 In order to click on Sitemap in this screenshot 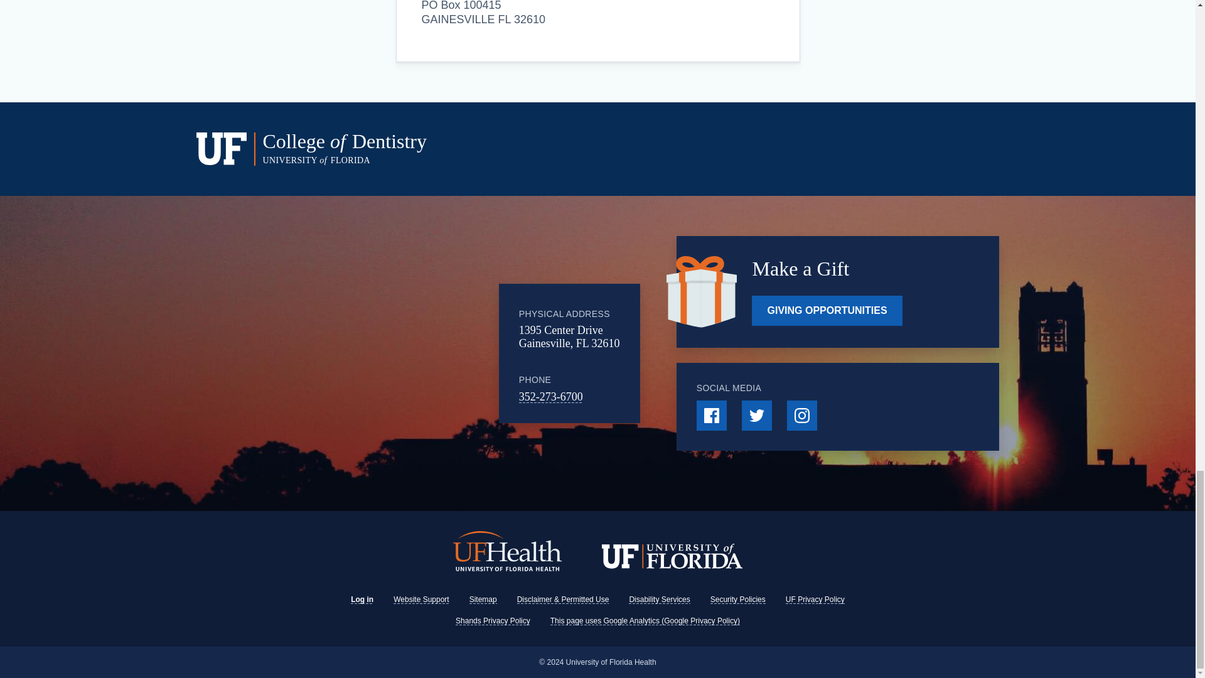, I will do `click(483, 600)`.